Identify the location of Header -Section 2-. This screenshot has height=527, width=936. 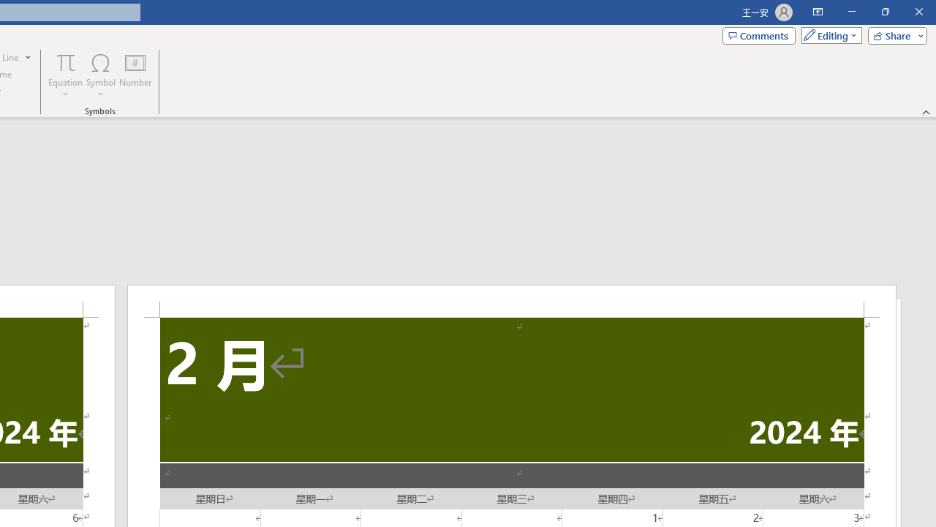
(512, 301).